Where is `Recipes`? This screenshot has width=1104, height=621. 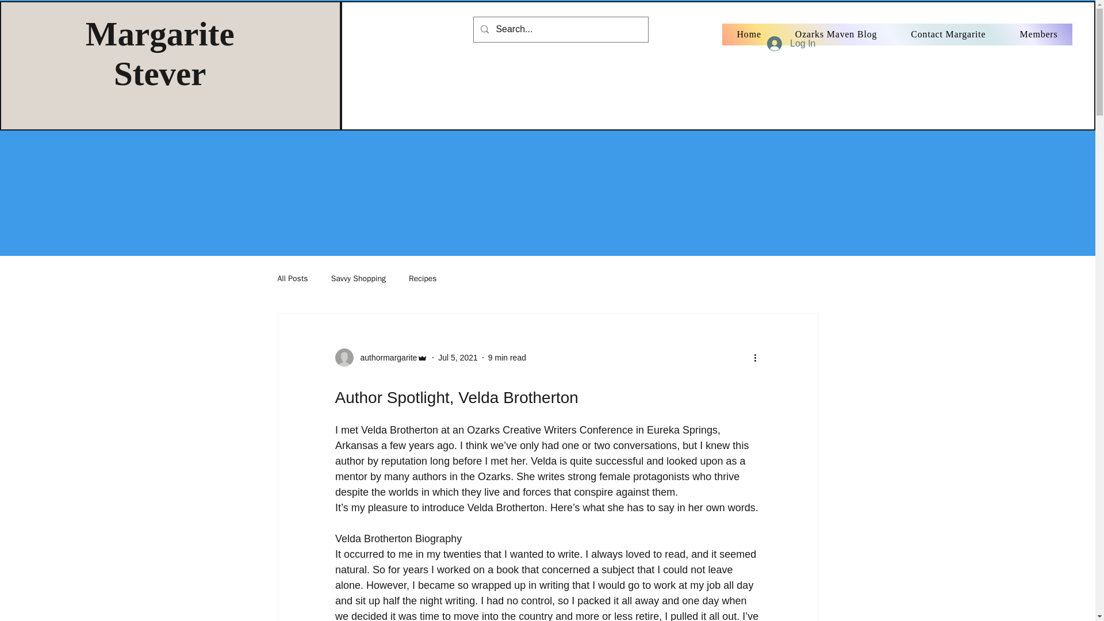 Recipes is located at coordinates (423, 278).